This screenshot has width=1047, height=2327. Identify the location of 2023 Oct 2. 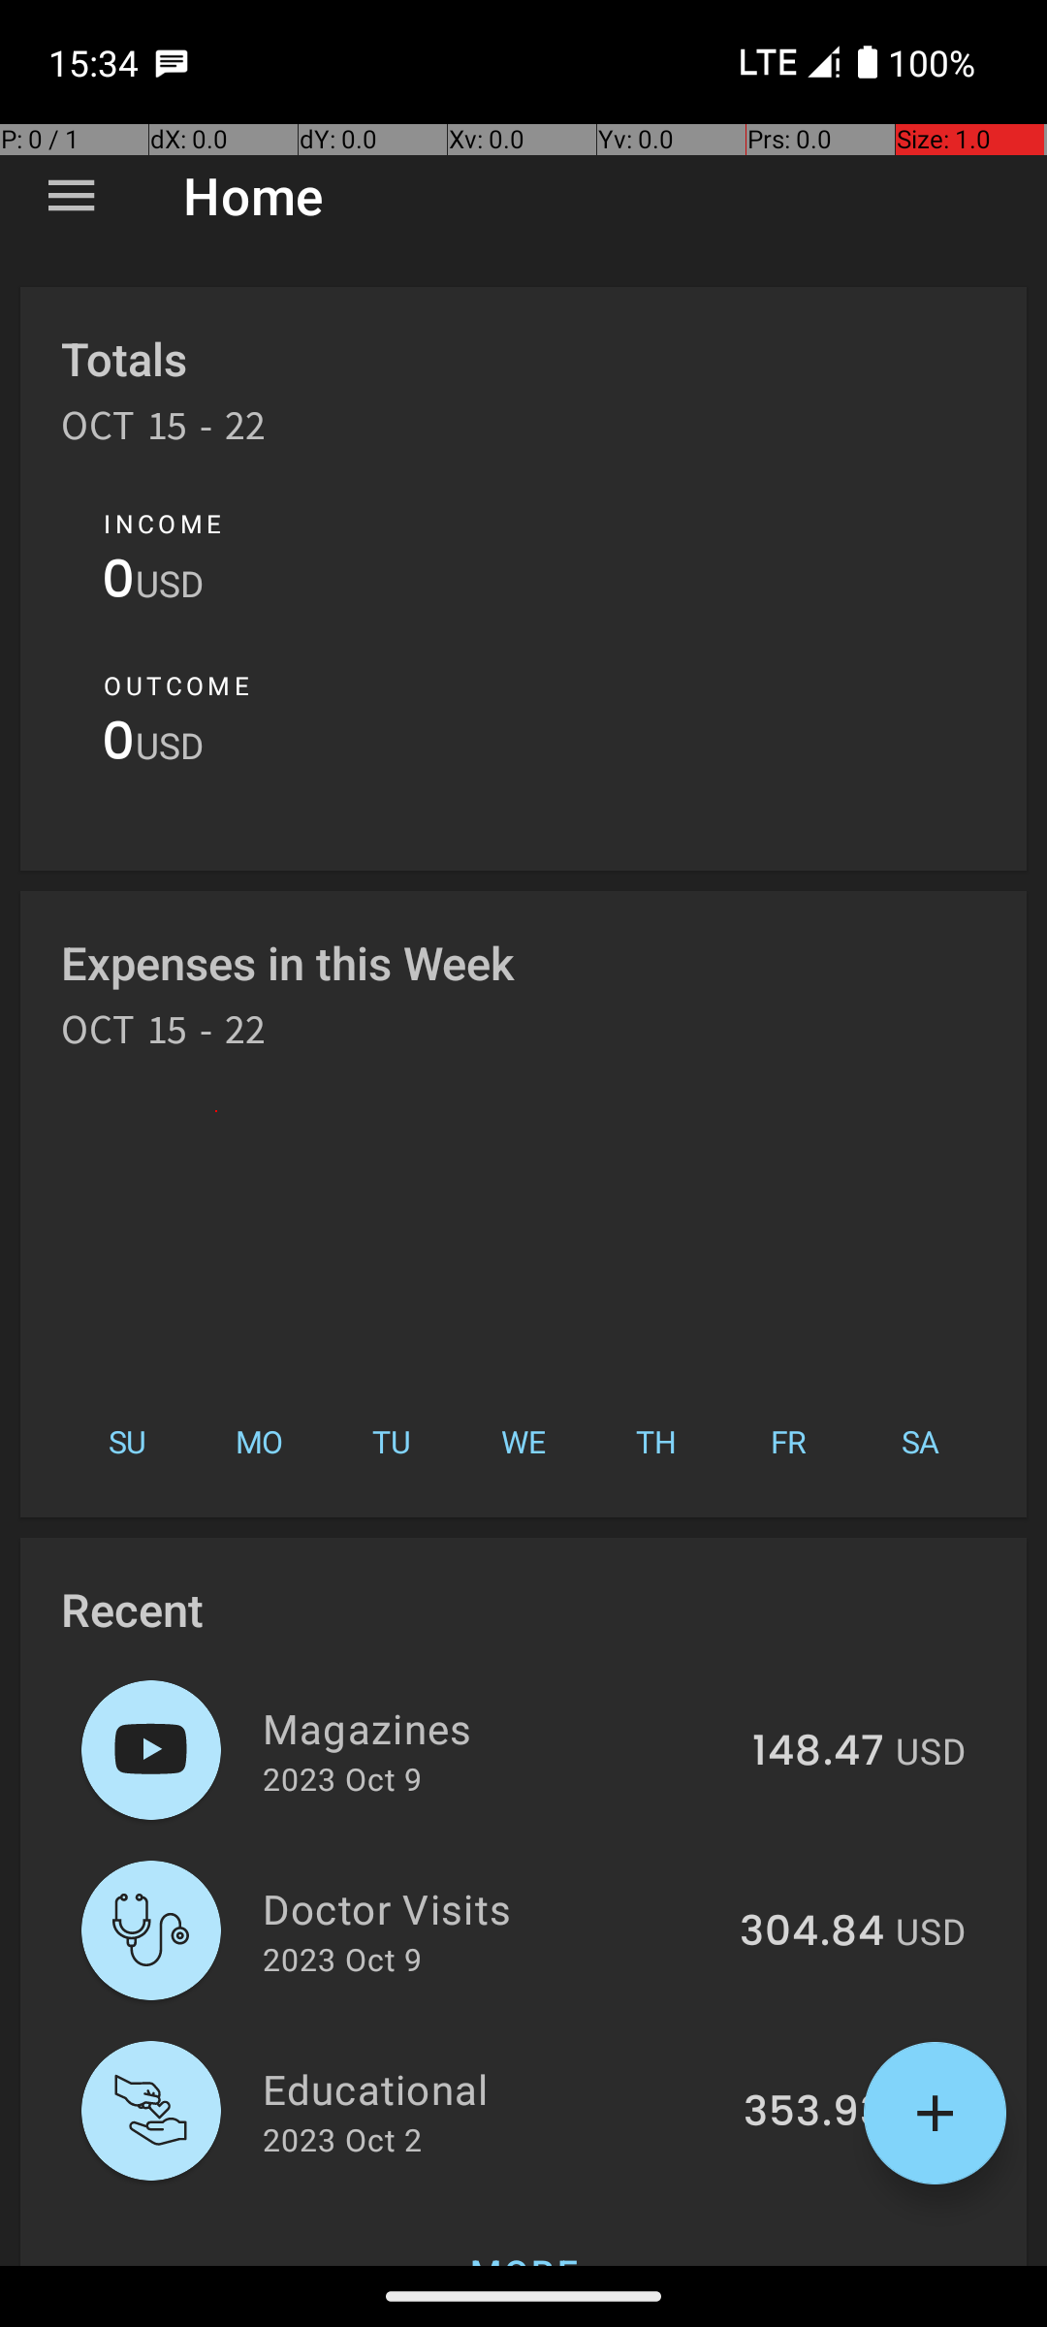
(342, 2139).